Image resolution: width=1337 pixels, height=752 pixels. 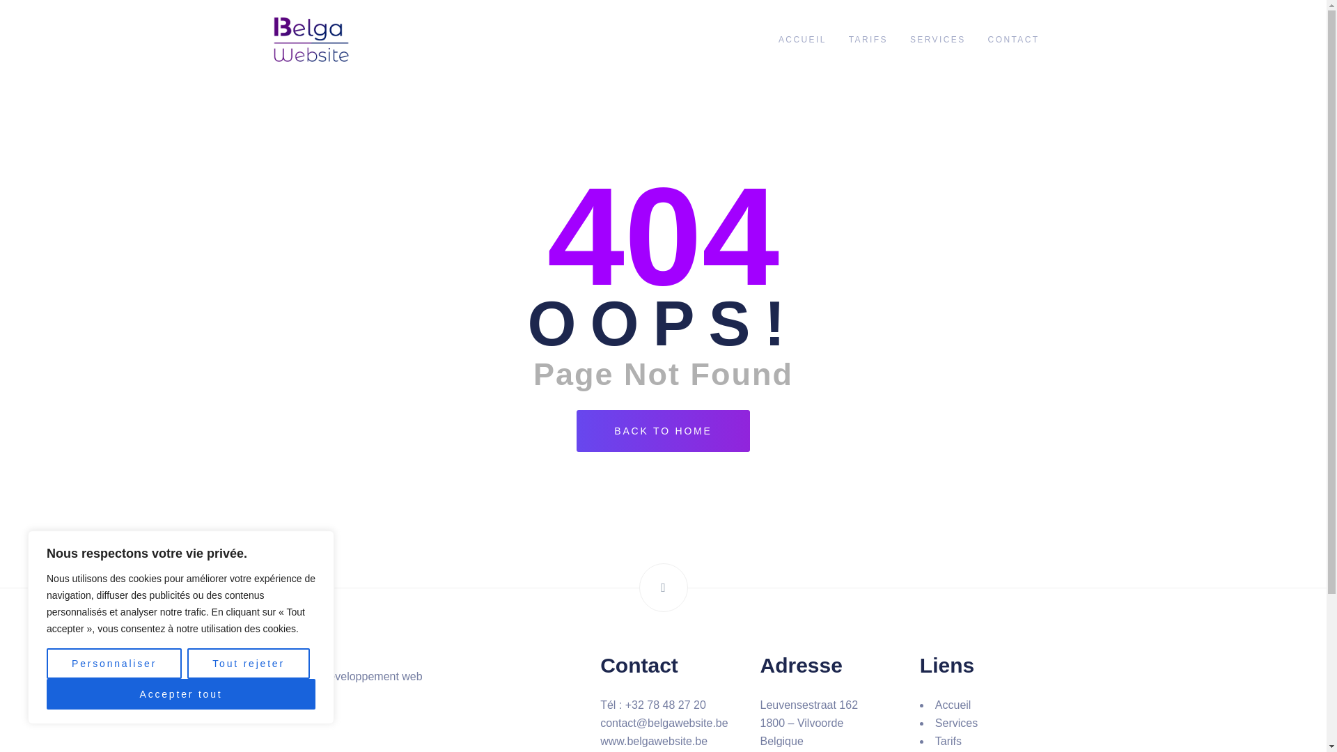 What do you see at coordinates (663, 431) in the screenshot?
I see `BACK TO HOME` at bounding box center [663, 431].